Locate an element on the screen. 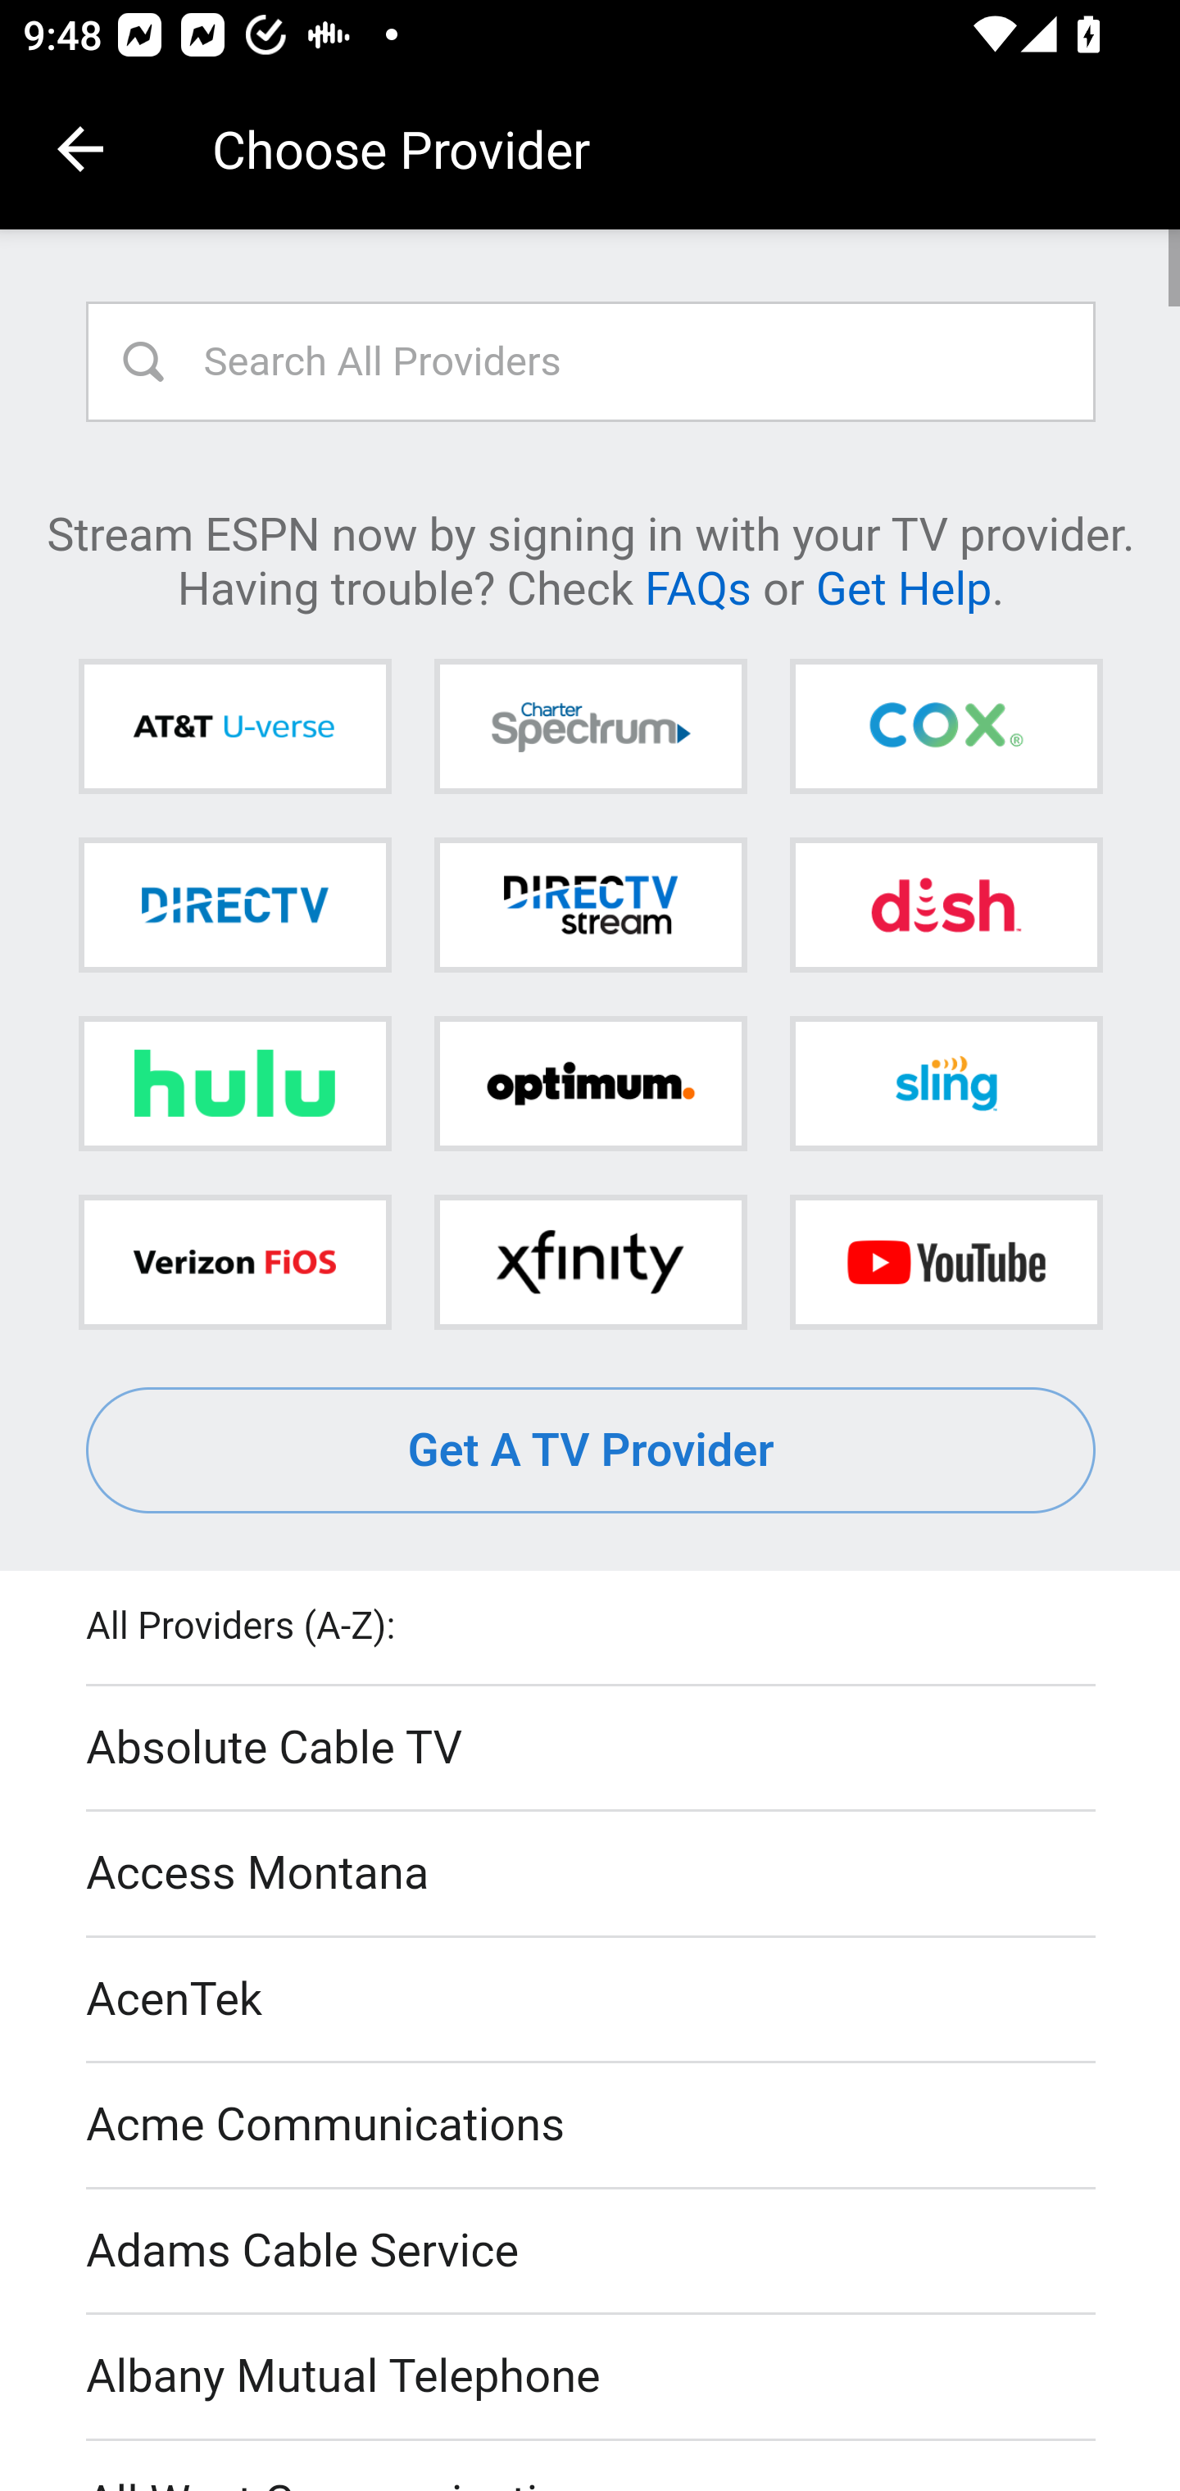  Access Montana is located at coordinates (592, 1873).